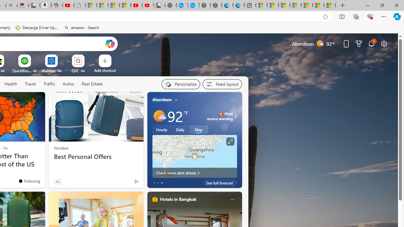 The height and width of the screenshot is (227, 404). Describe the element at coordinates (180, 130) in the screenshot. I see `Daily` at that location.